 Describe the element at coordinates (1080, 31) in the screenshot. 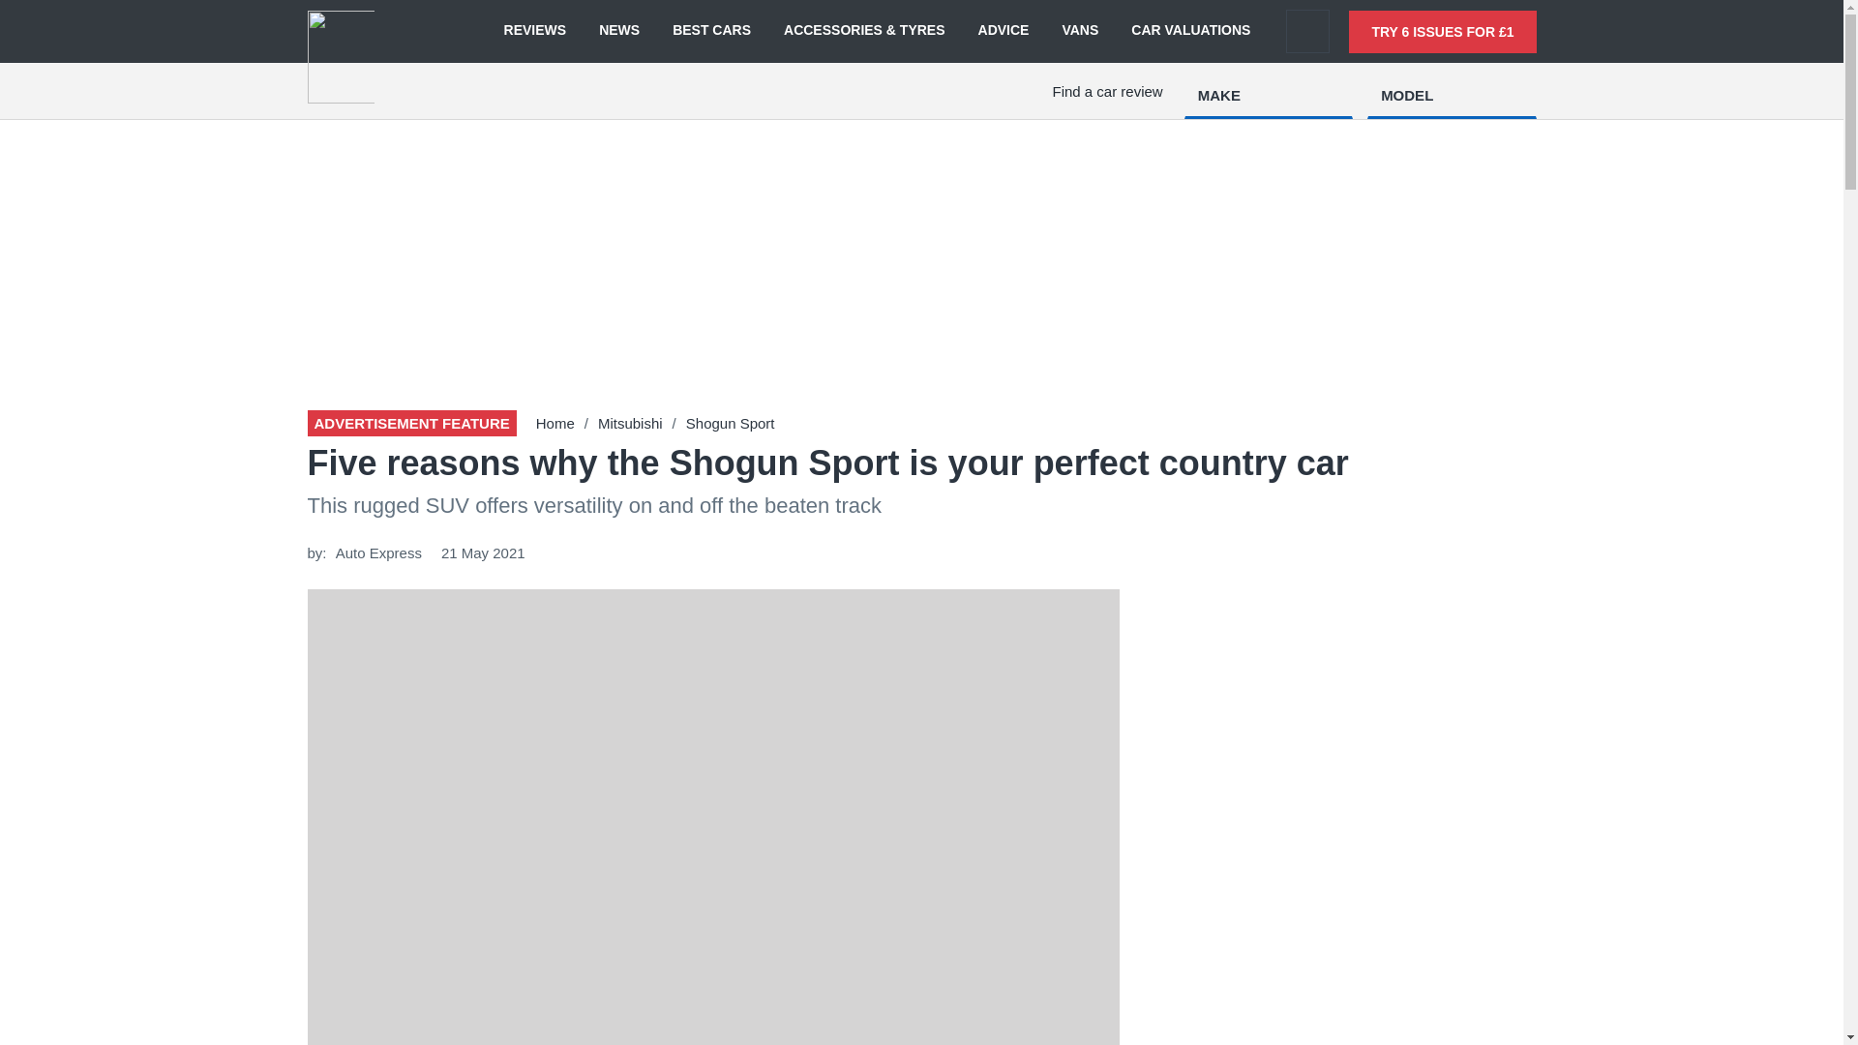

I see `VANS` at that location.